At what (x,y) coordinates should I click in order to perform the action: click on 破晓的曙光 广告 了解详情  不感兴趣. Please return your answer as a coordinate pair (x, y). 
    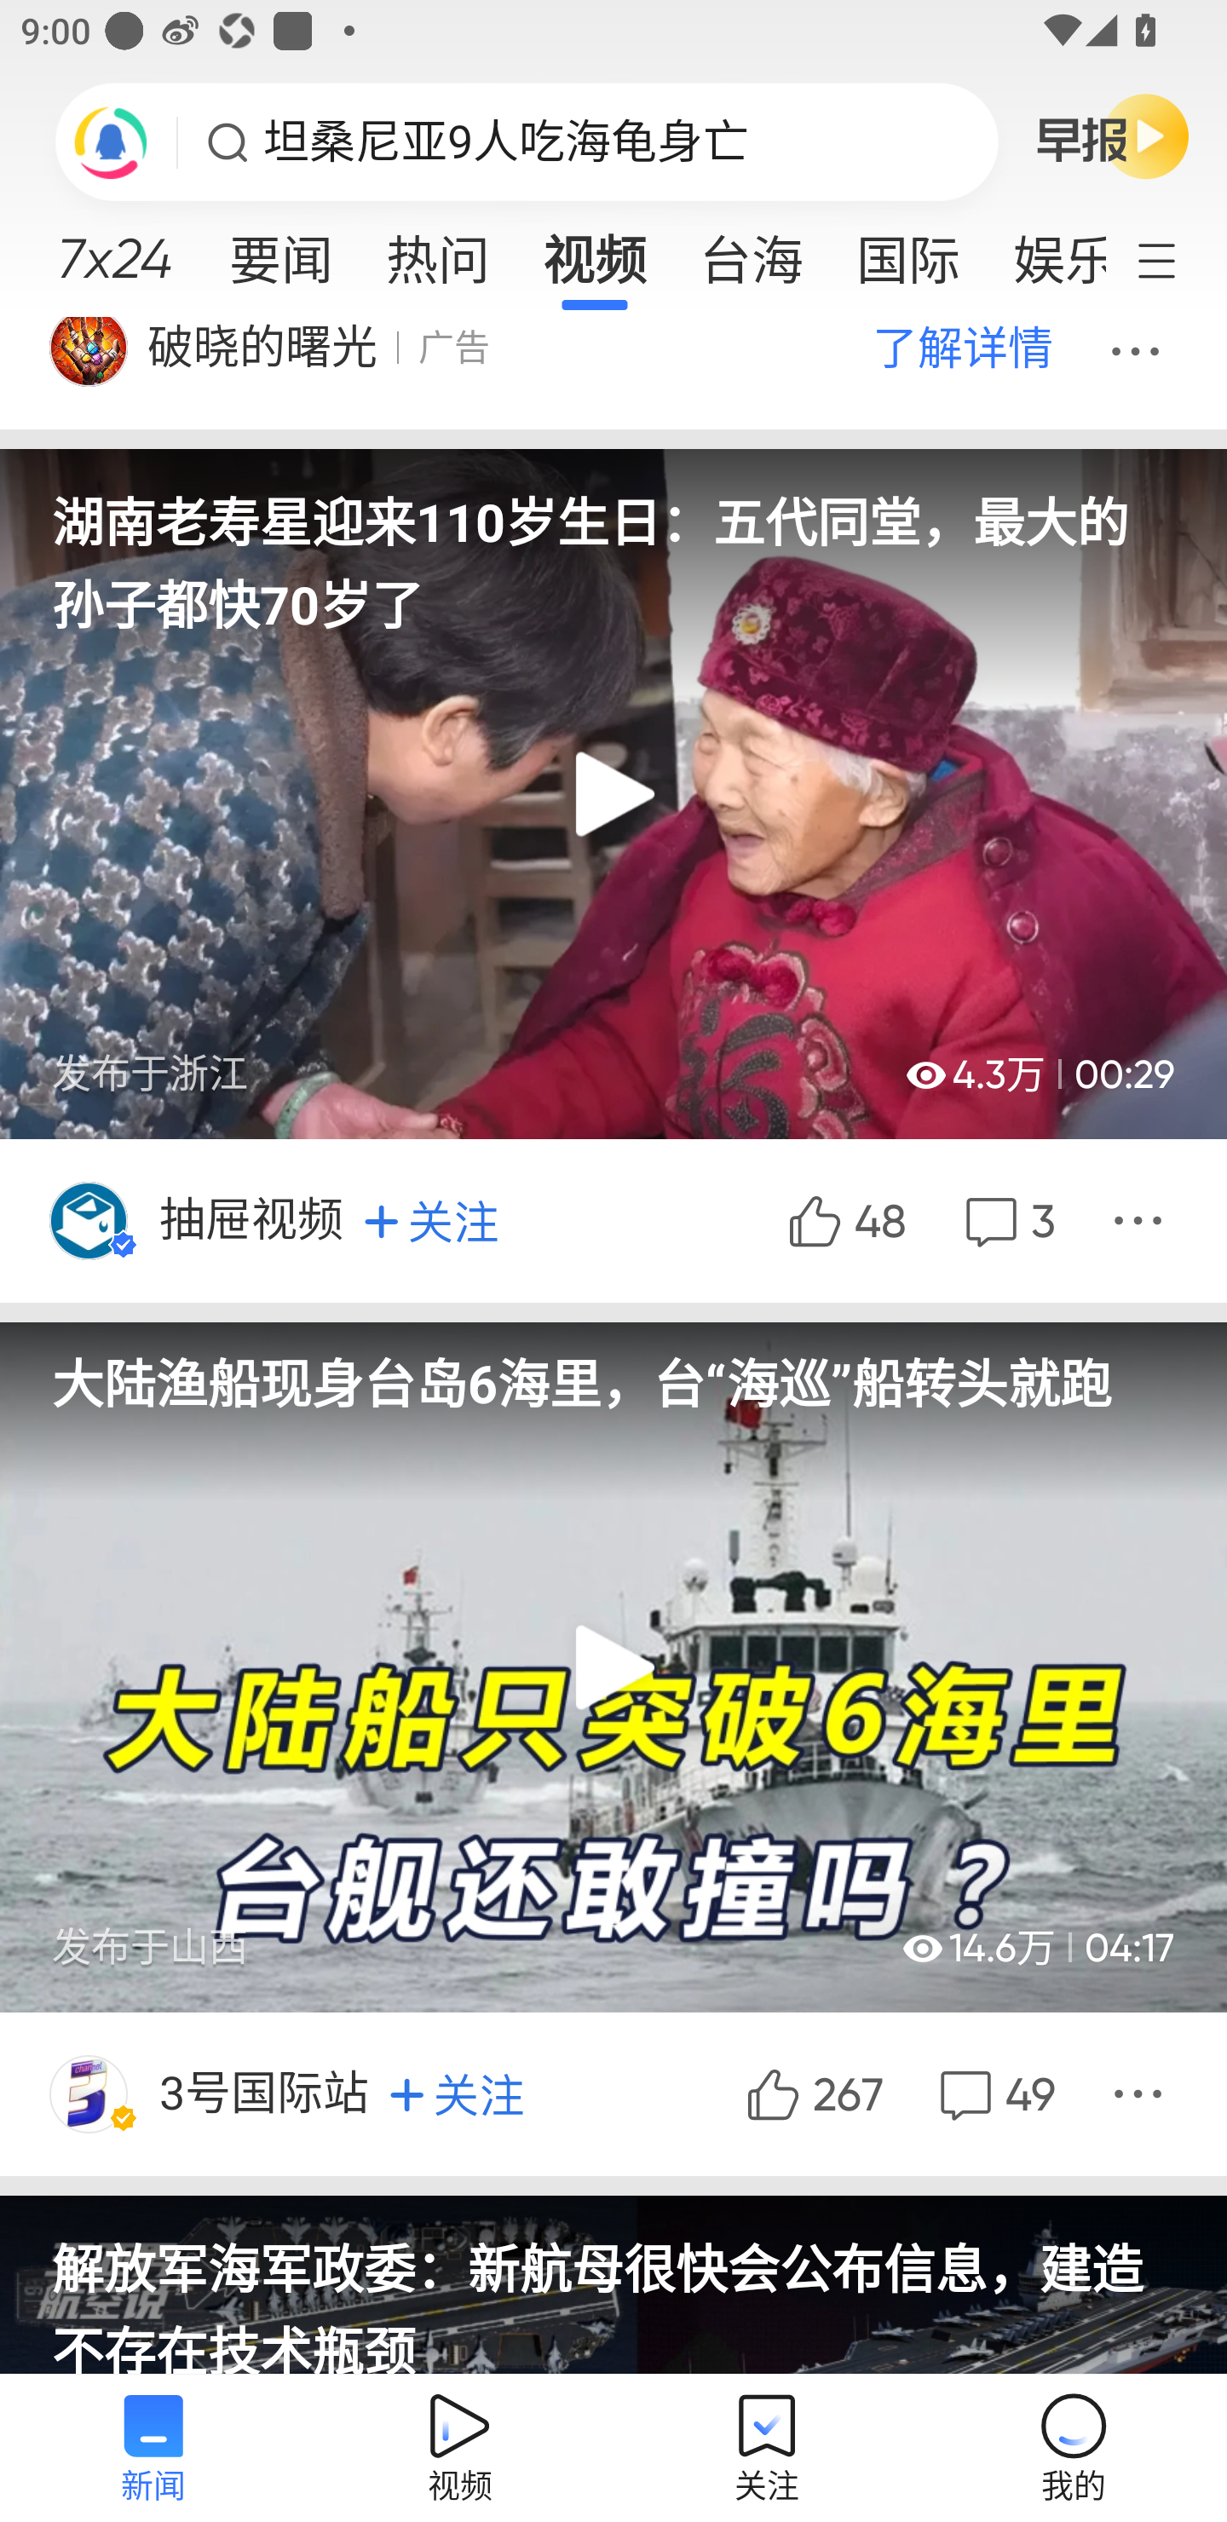
    Looking at the image, I should click on (613, 373).